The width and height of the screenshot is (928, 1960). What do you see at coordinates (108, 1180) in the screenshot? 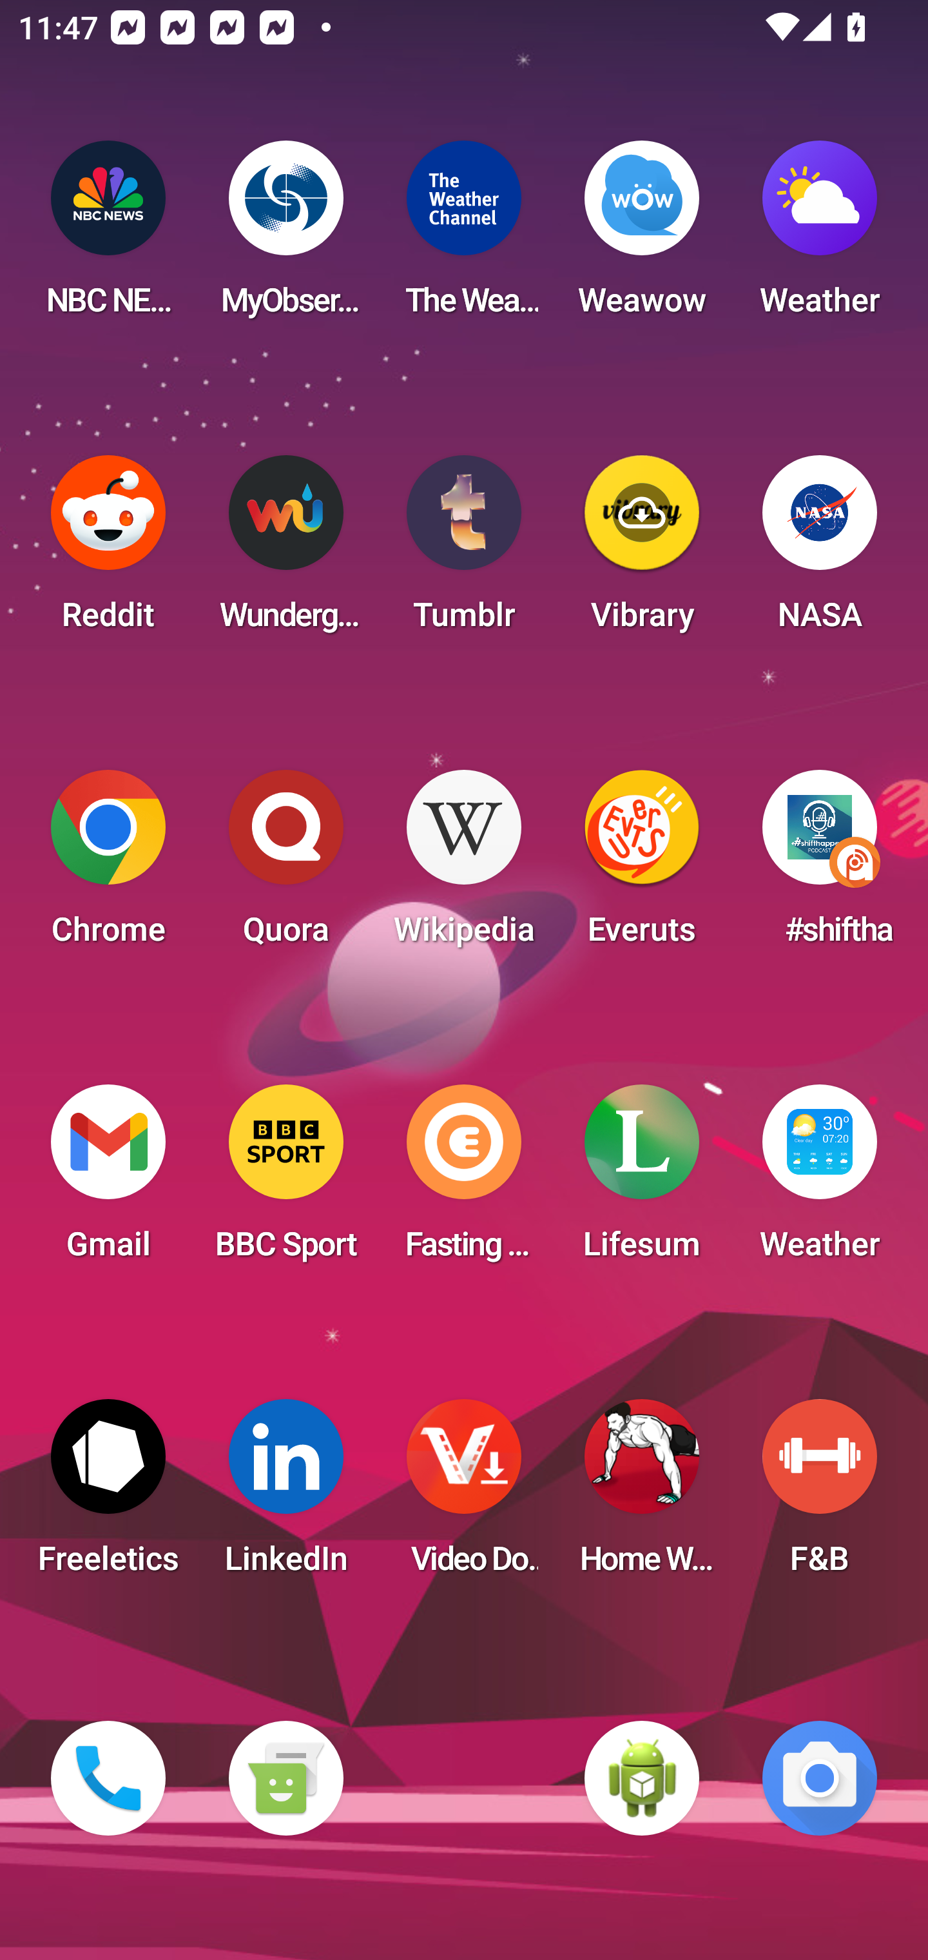
I see `Gmail` at bounding box center [108, 1180].